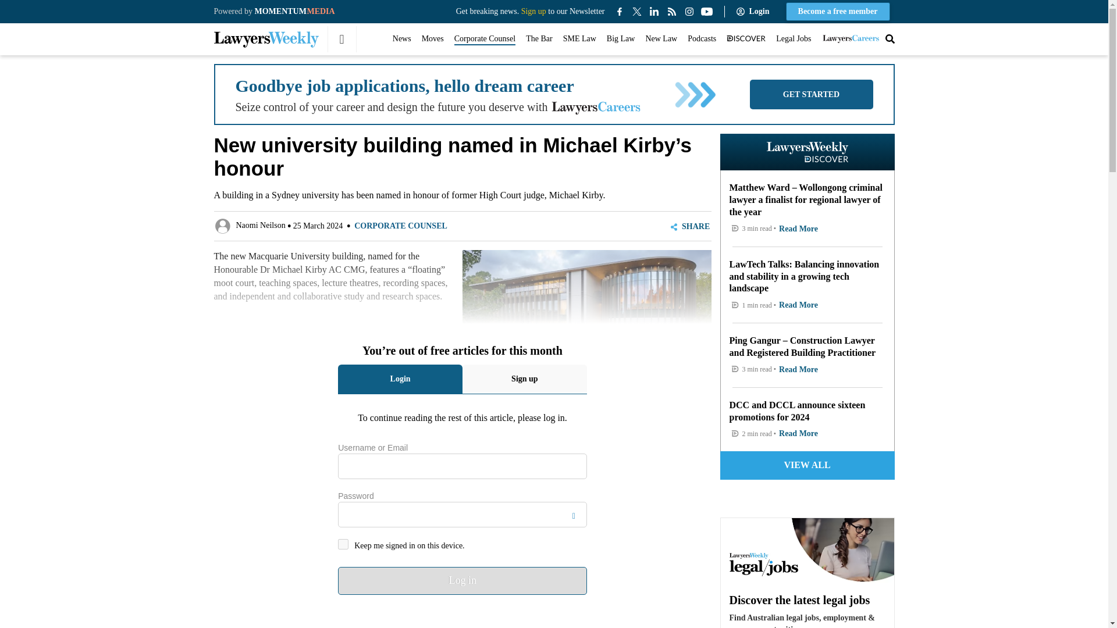 The image size is (1117, 628). I want to click on on, so click(343, 544).